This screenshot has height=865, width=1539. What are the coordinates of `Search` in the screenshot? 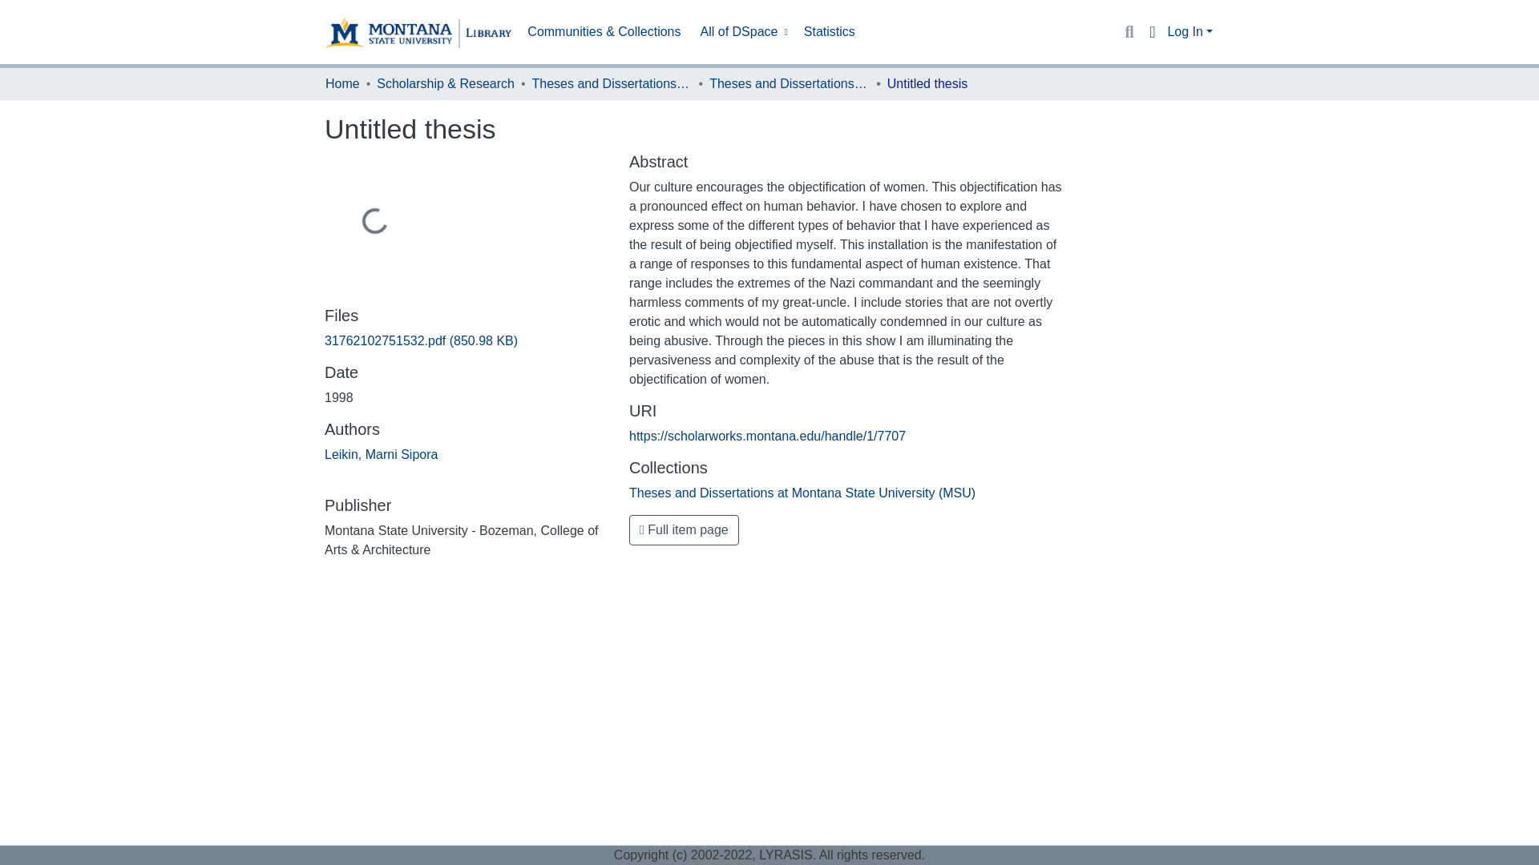 It's located at (1129, 32).